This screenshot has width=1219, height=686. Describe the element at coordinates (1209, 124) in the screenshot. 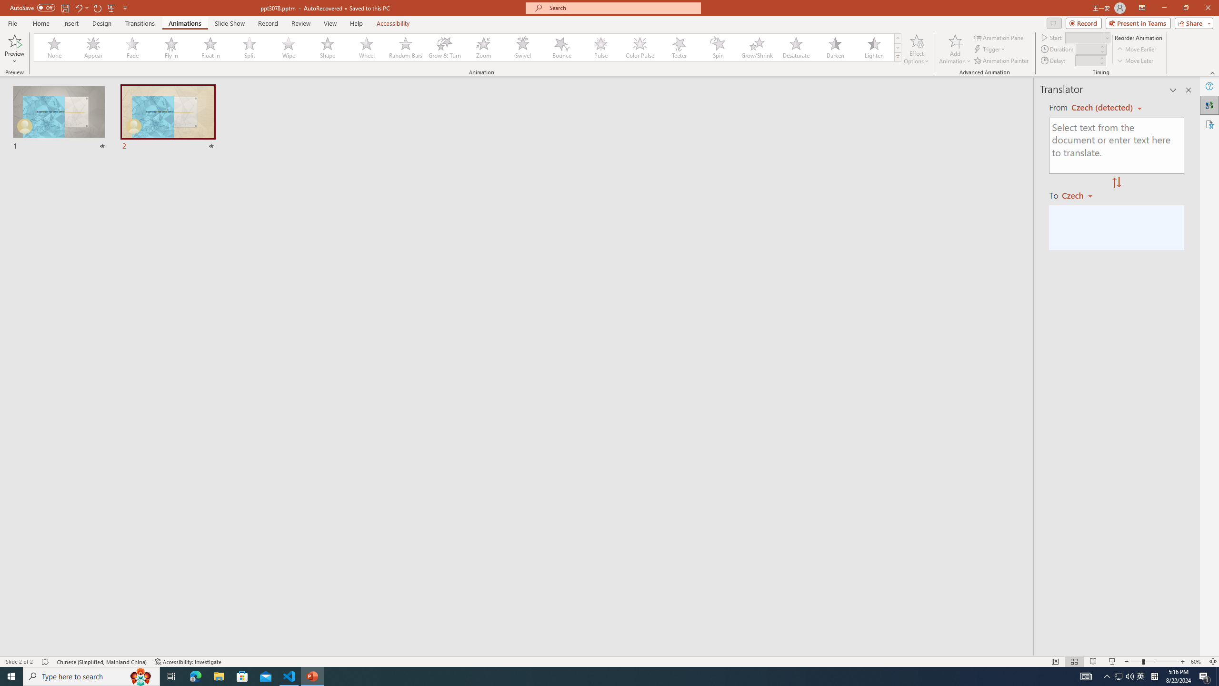

I see `Accessibility` at that location.